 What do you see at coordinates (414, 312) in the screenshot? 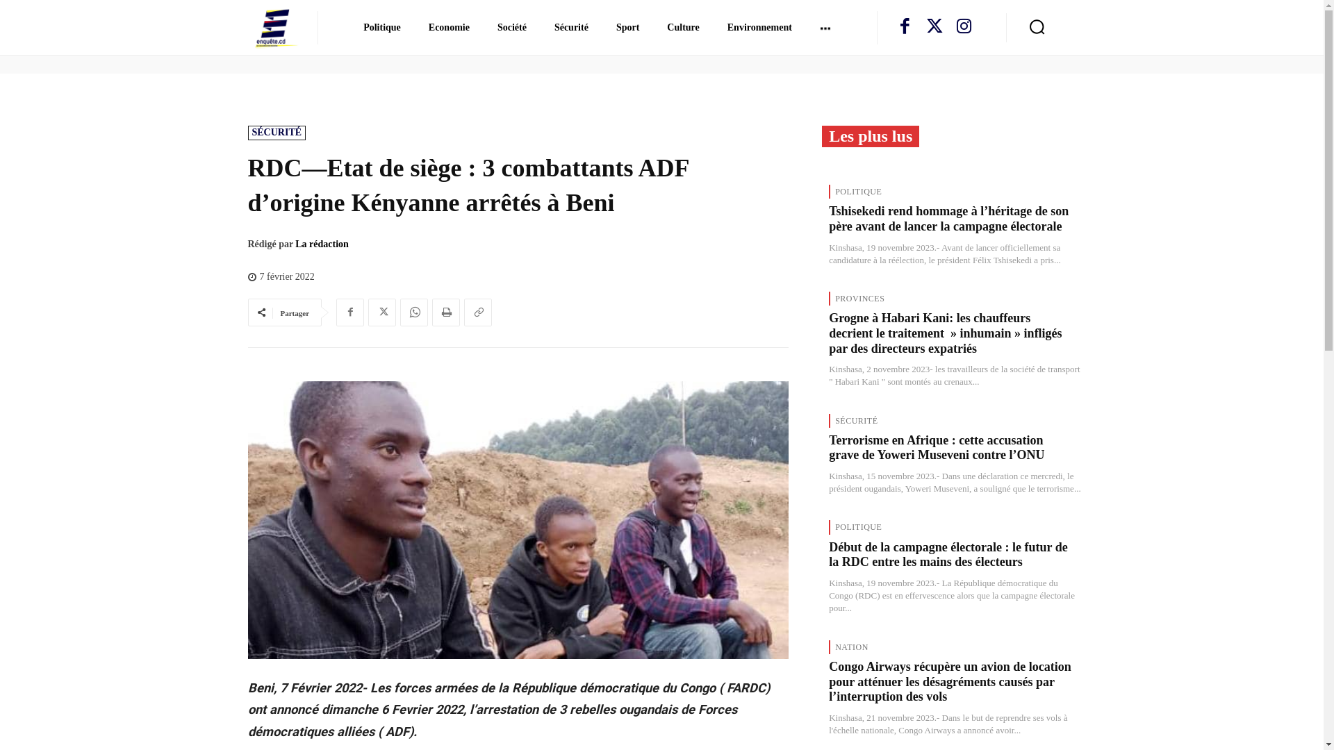
I see `WhatsApp` at bounding box center [414, 312].